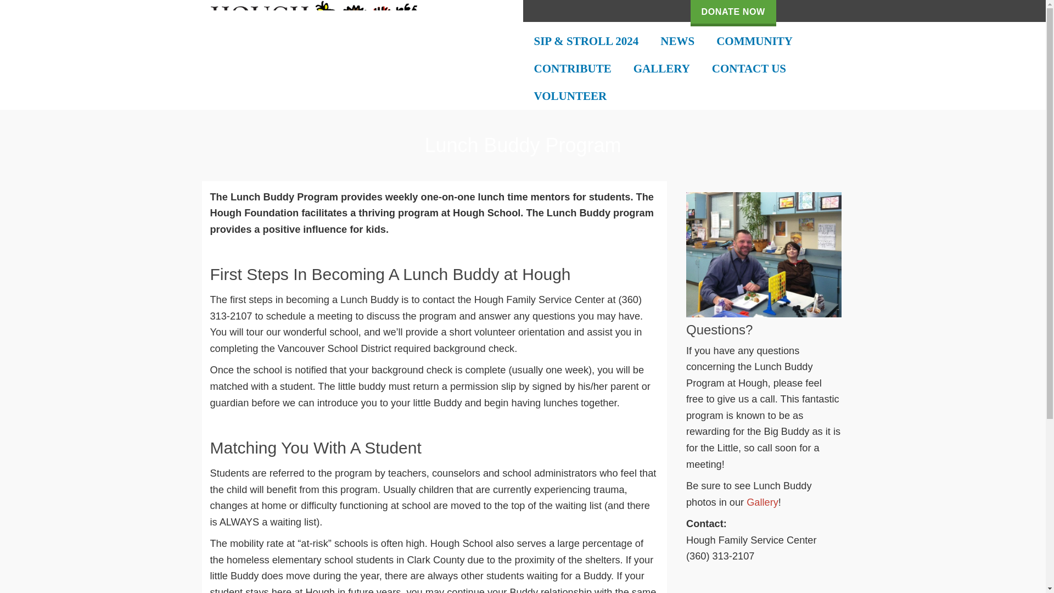 This screenshot has height=593, width=1054. Describe the element at coordinates (749, 69) in the screenshot. I see `CONTACT US` at that location.